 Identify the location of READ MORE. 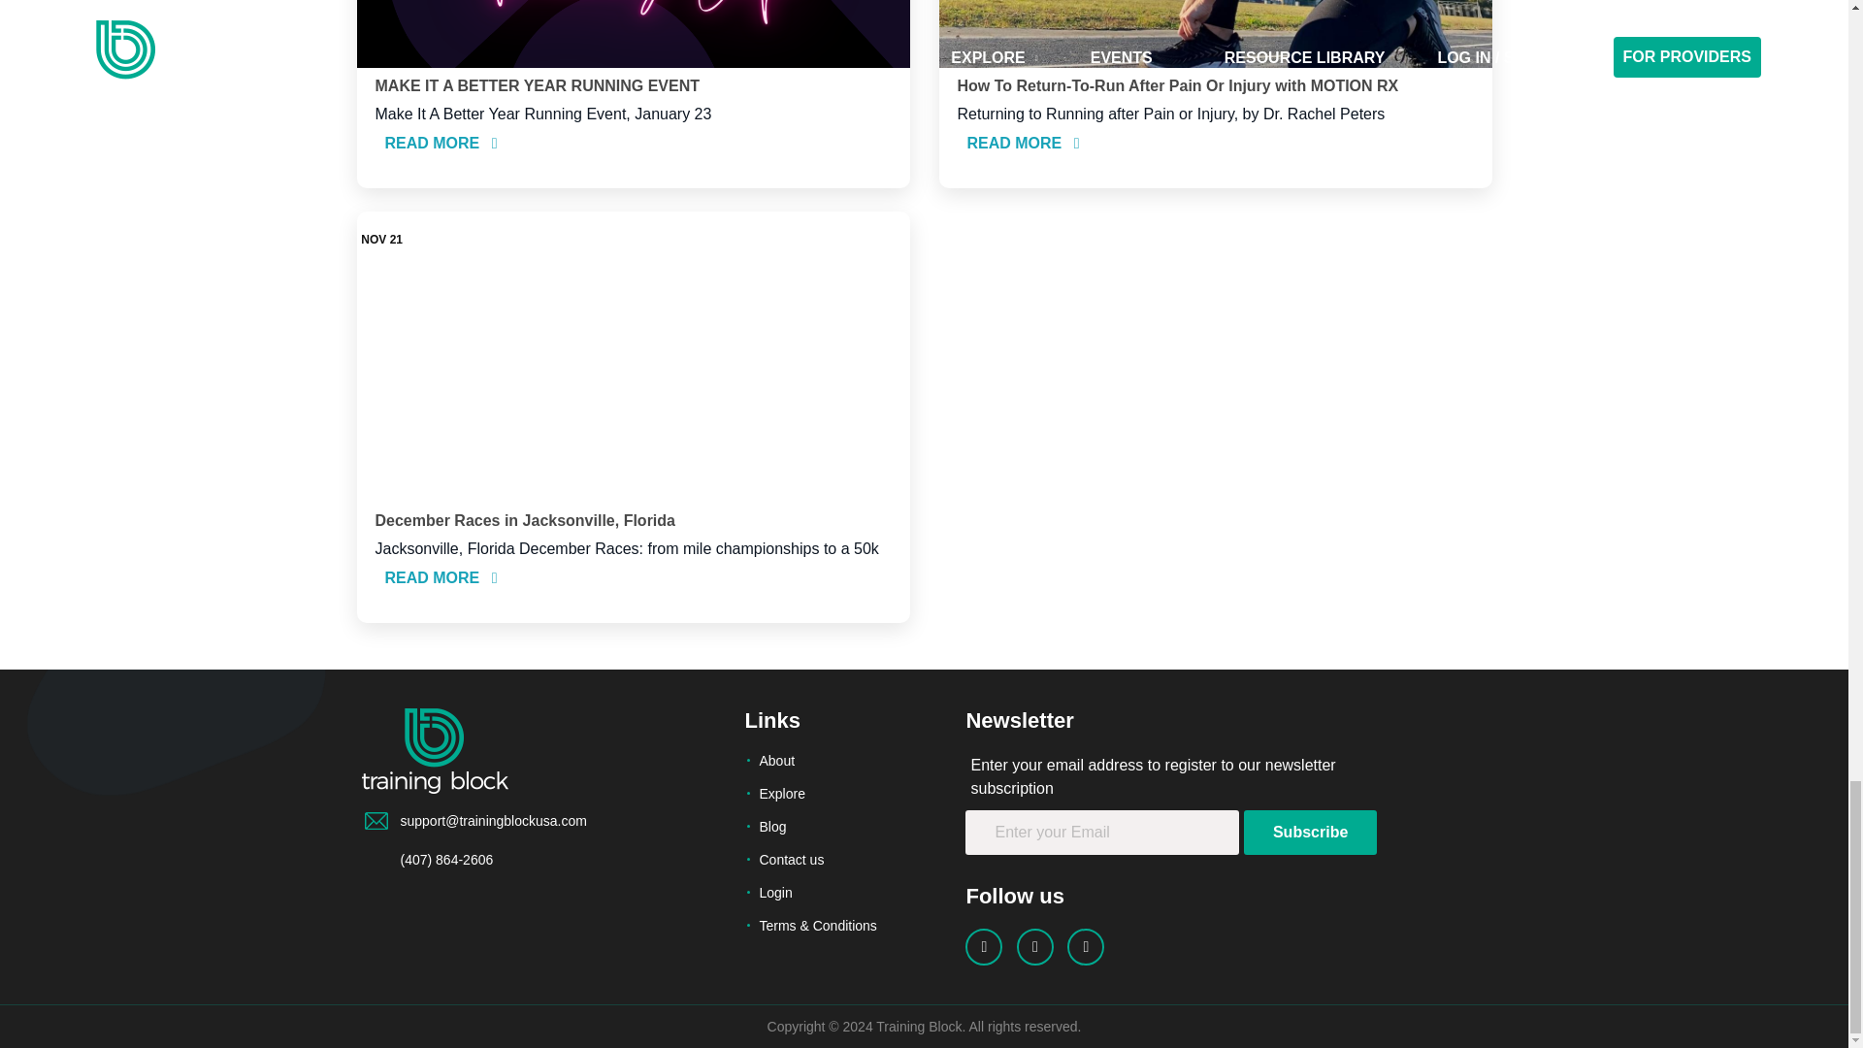
(441, 142).